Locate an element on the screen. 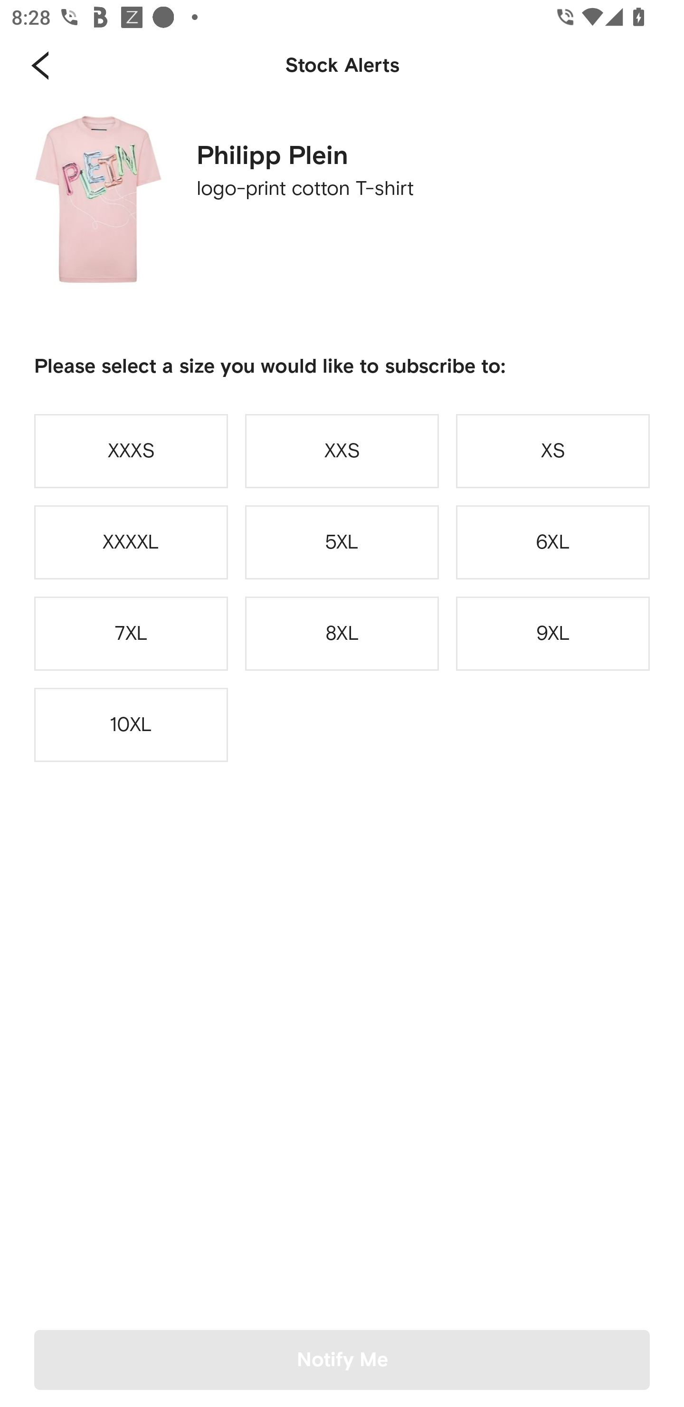 The width and height of the screenshot is (684, 1407). 6XL is located at coordinates (553, 542).